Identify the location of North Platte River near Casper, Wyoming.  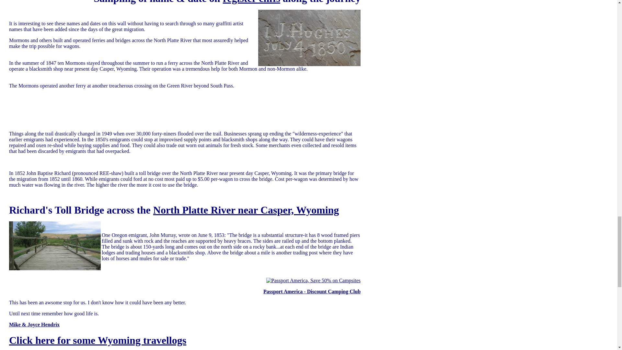
(246, 210).